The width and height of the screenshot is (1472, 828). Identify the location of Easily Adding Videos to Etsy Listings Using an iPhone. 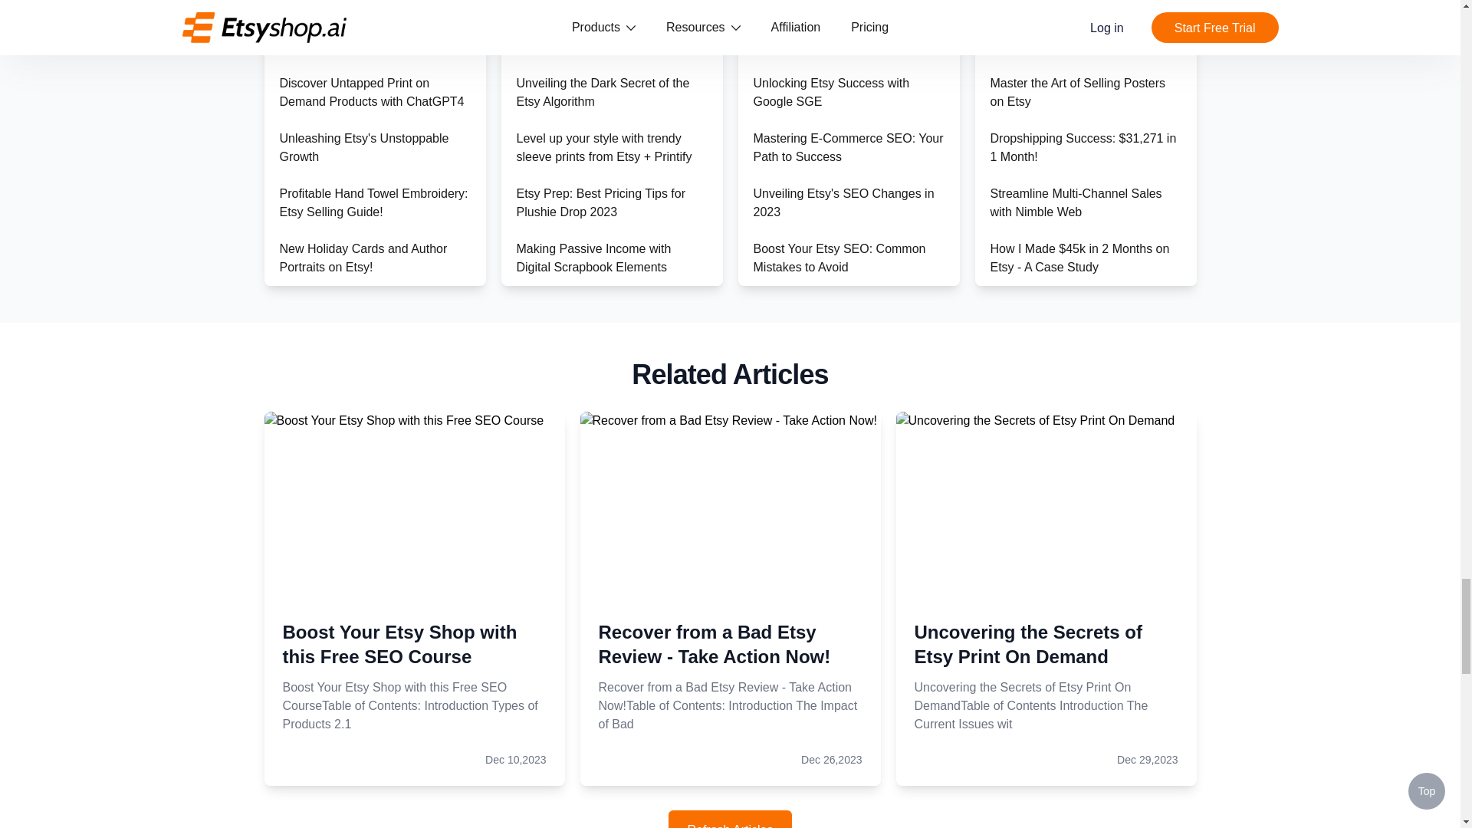
(594, 313).